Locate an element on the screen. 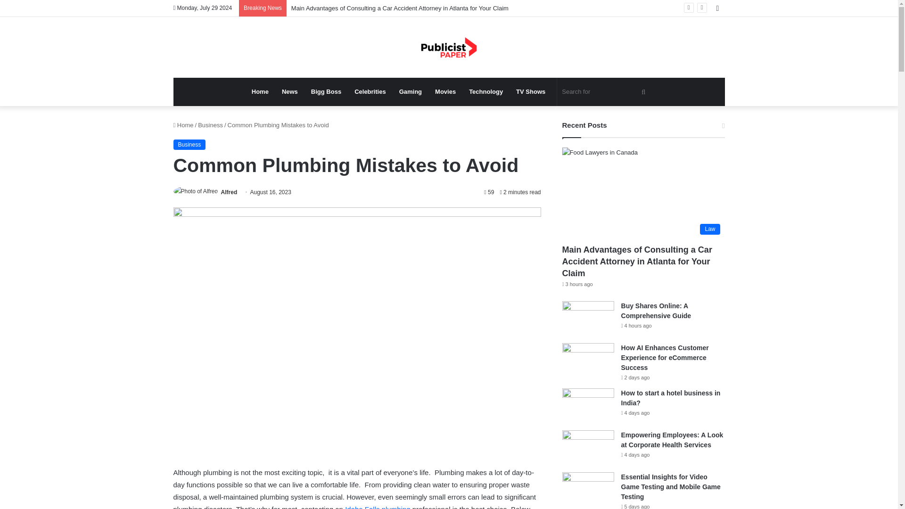 The image size is (905, 509). Bigg Boss is located at coordinates (326, 91).